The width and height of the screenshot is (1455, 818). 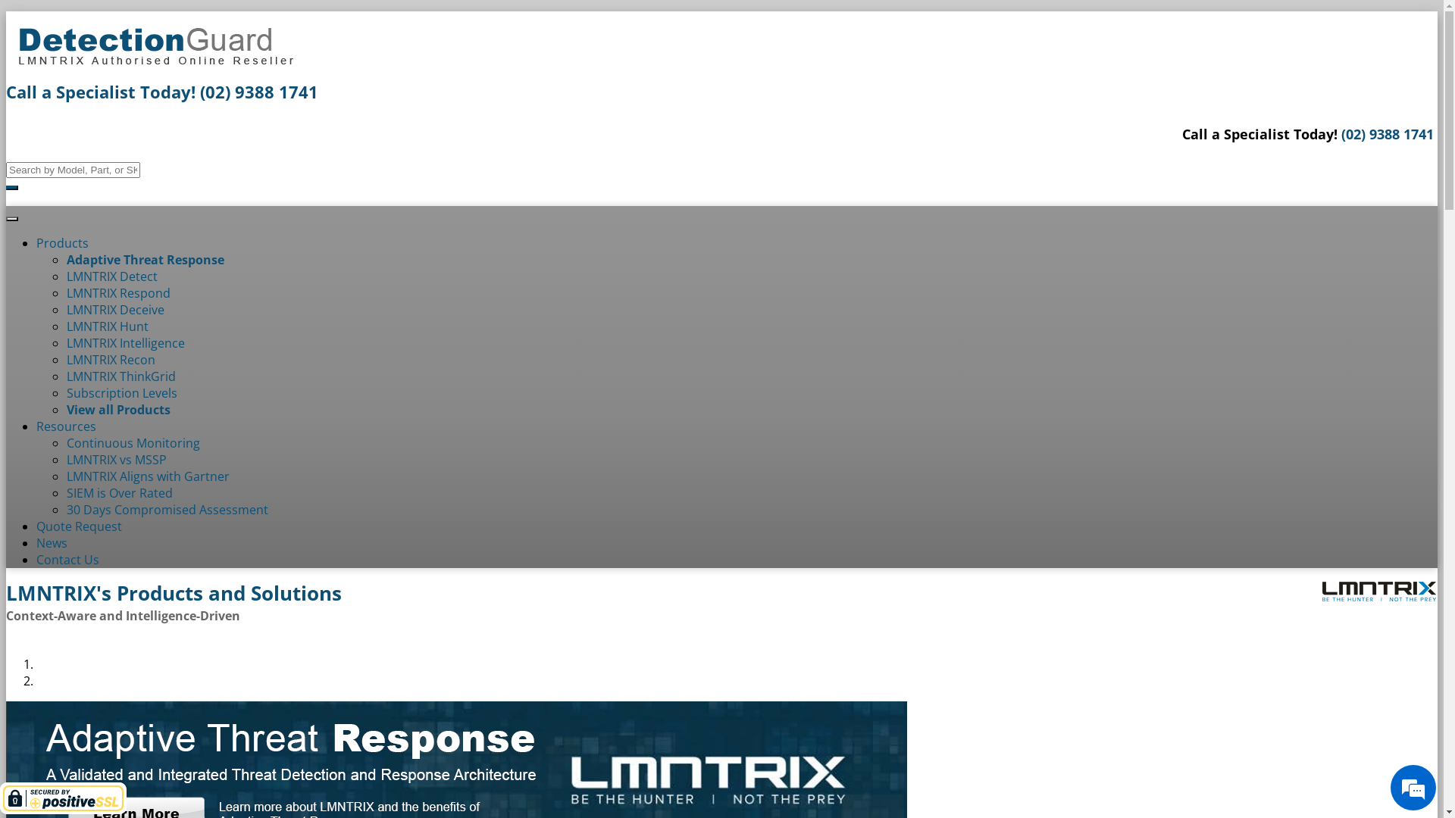 What do you see at coordinates (167, 510) in the screenshot?
I see `30 Days Compromised Assessment` at bounding box center [167, 510].